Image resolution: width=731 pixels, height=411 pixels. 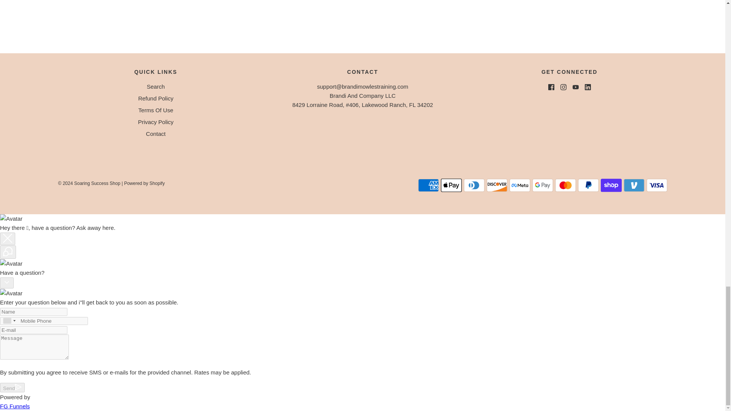 What do you see at coordinates (497, 185) in the screenshot?
I see `Discover` at bounding box center [497, 185].